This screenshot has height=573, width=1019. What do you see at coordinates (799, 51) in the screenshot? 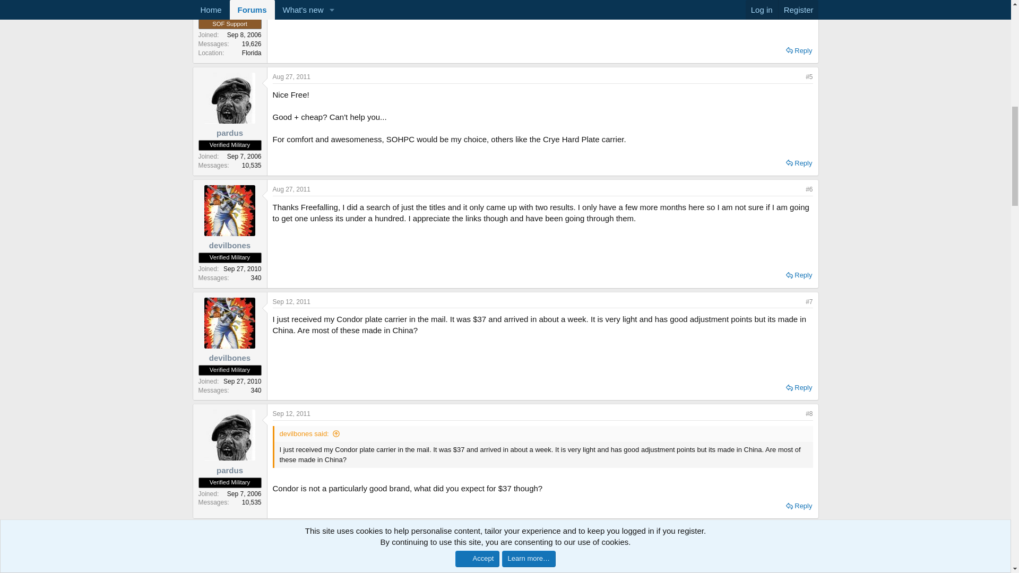
I see `Reply, quoting this message` at bounding box center [799, 51].